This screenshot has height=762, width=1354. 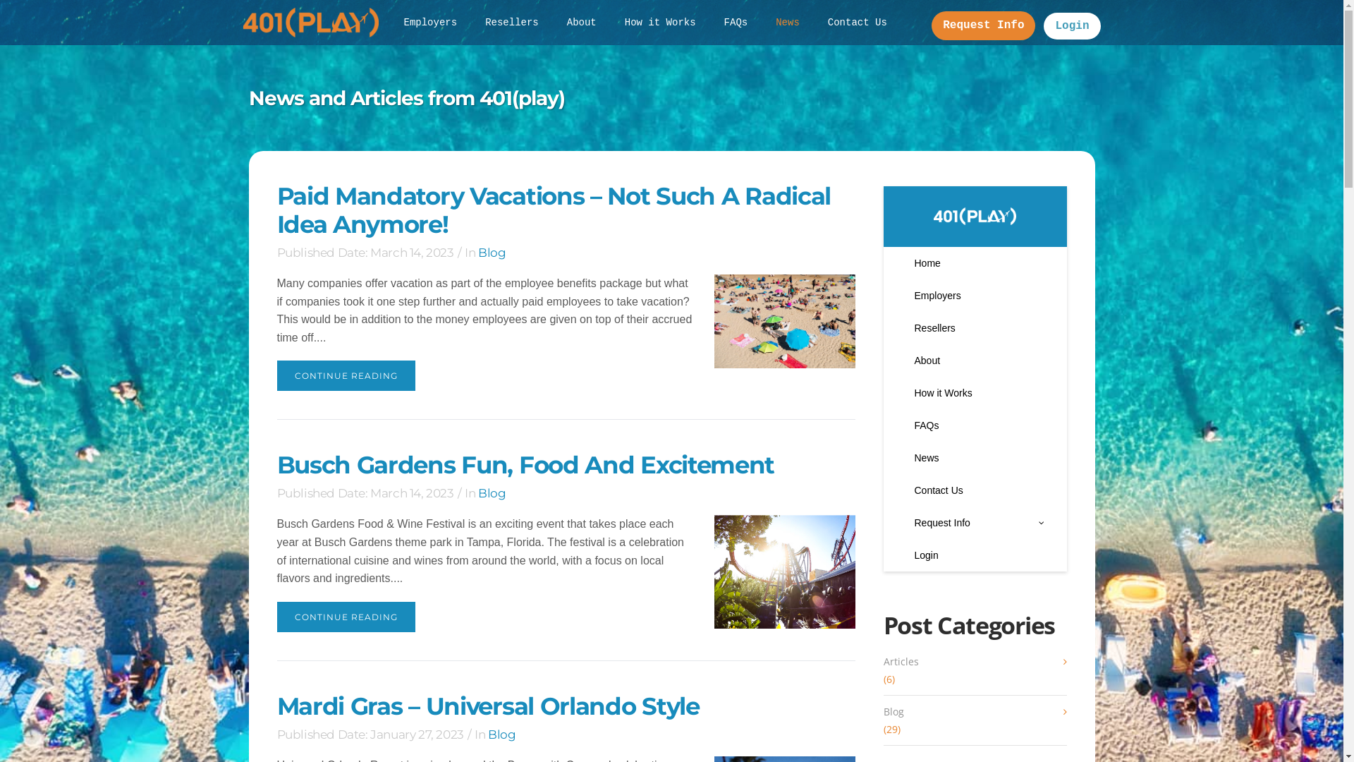 I want to click on Blog, so click(x=492, y=253).